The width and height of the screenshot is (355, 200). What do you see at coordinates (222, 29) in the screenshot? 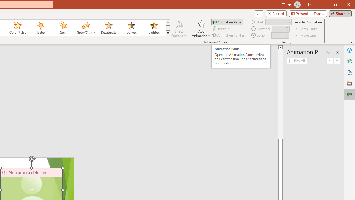
I see `Trigger` at bounding box center [222, 29].